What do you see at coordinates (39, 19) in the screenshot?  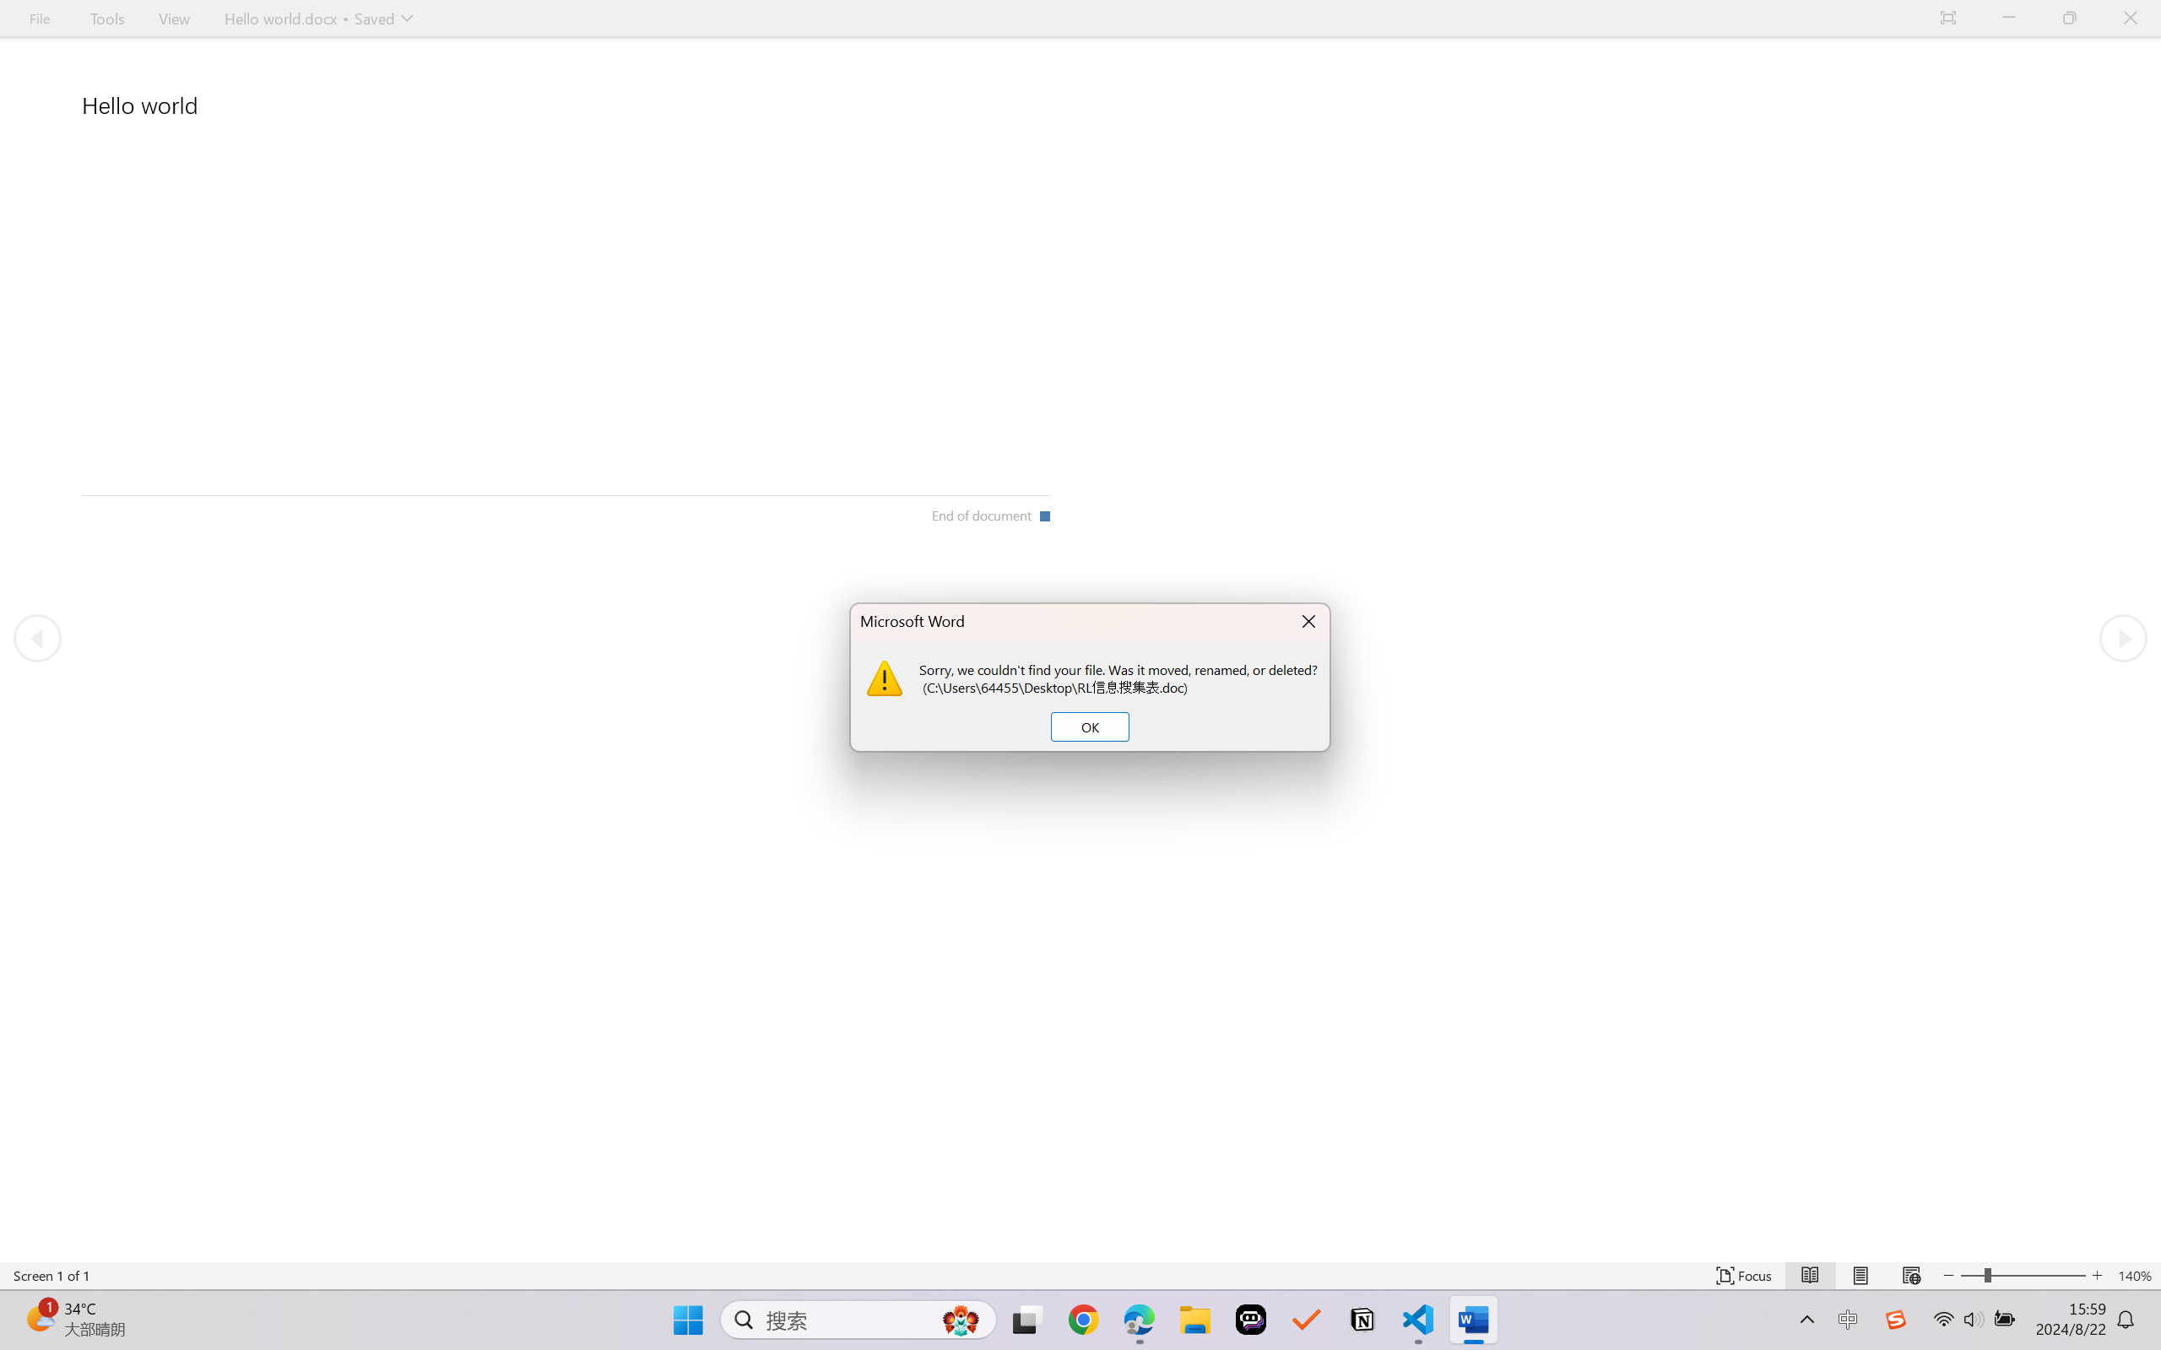 I see `File Tab` at bounding box center [39, 19].